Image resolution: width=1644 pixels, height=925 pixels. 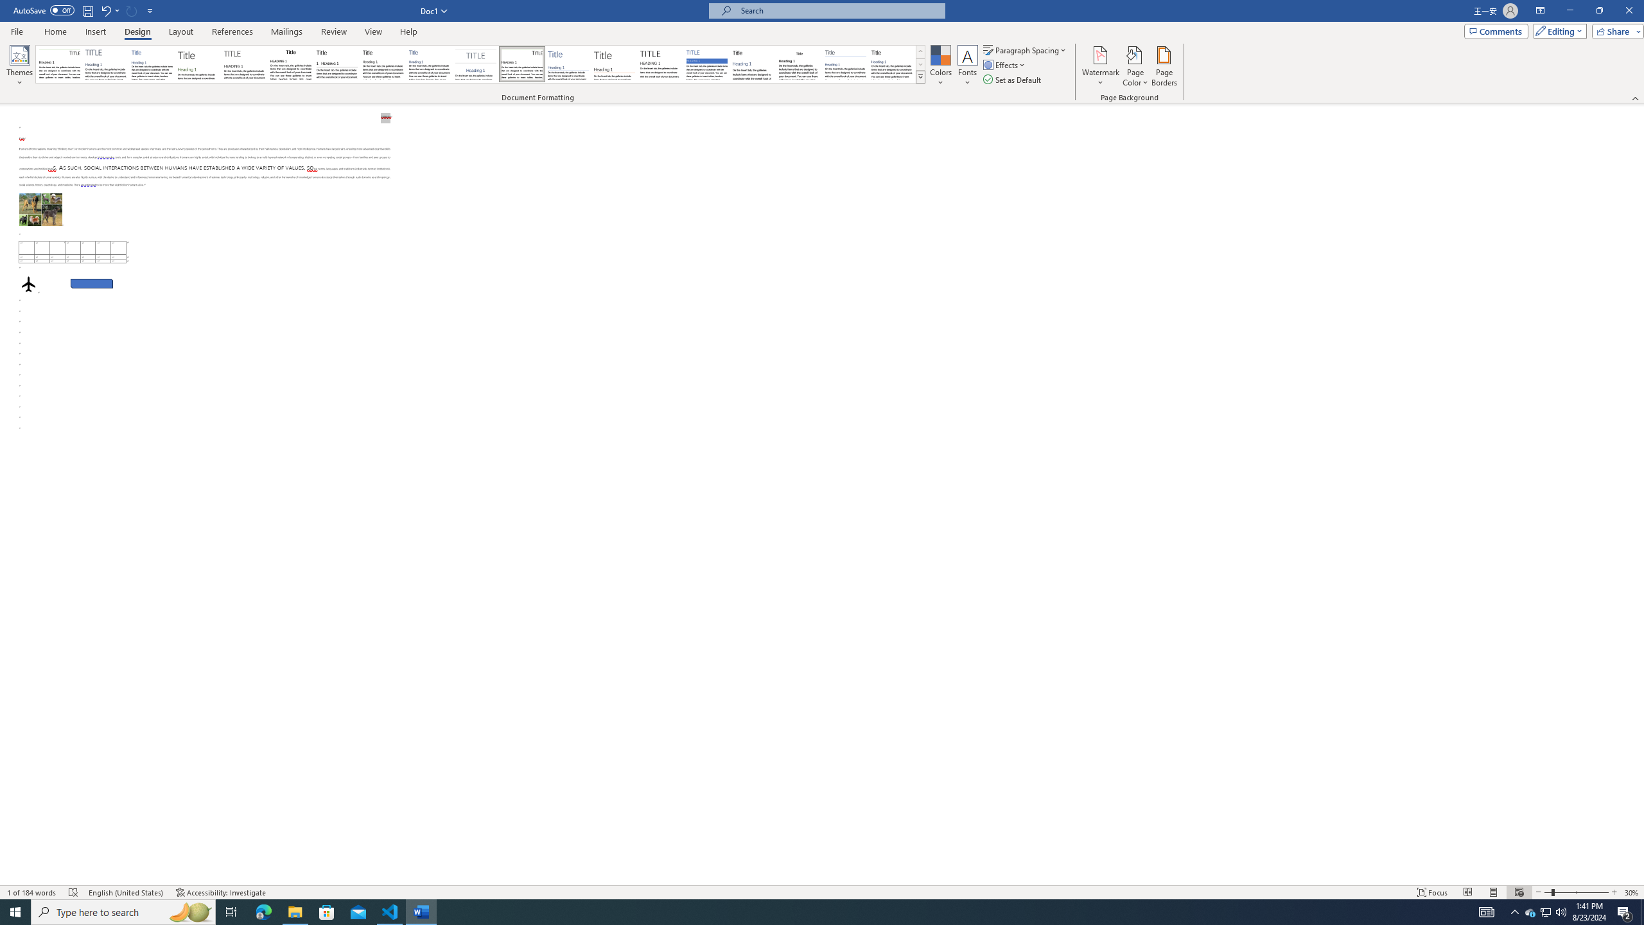 I want to click on Minimalist, so click(x=660, y=64).